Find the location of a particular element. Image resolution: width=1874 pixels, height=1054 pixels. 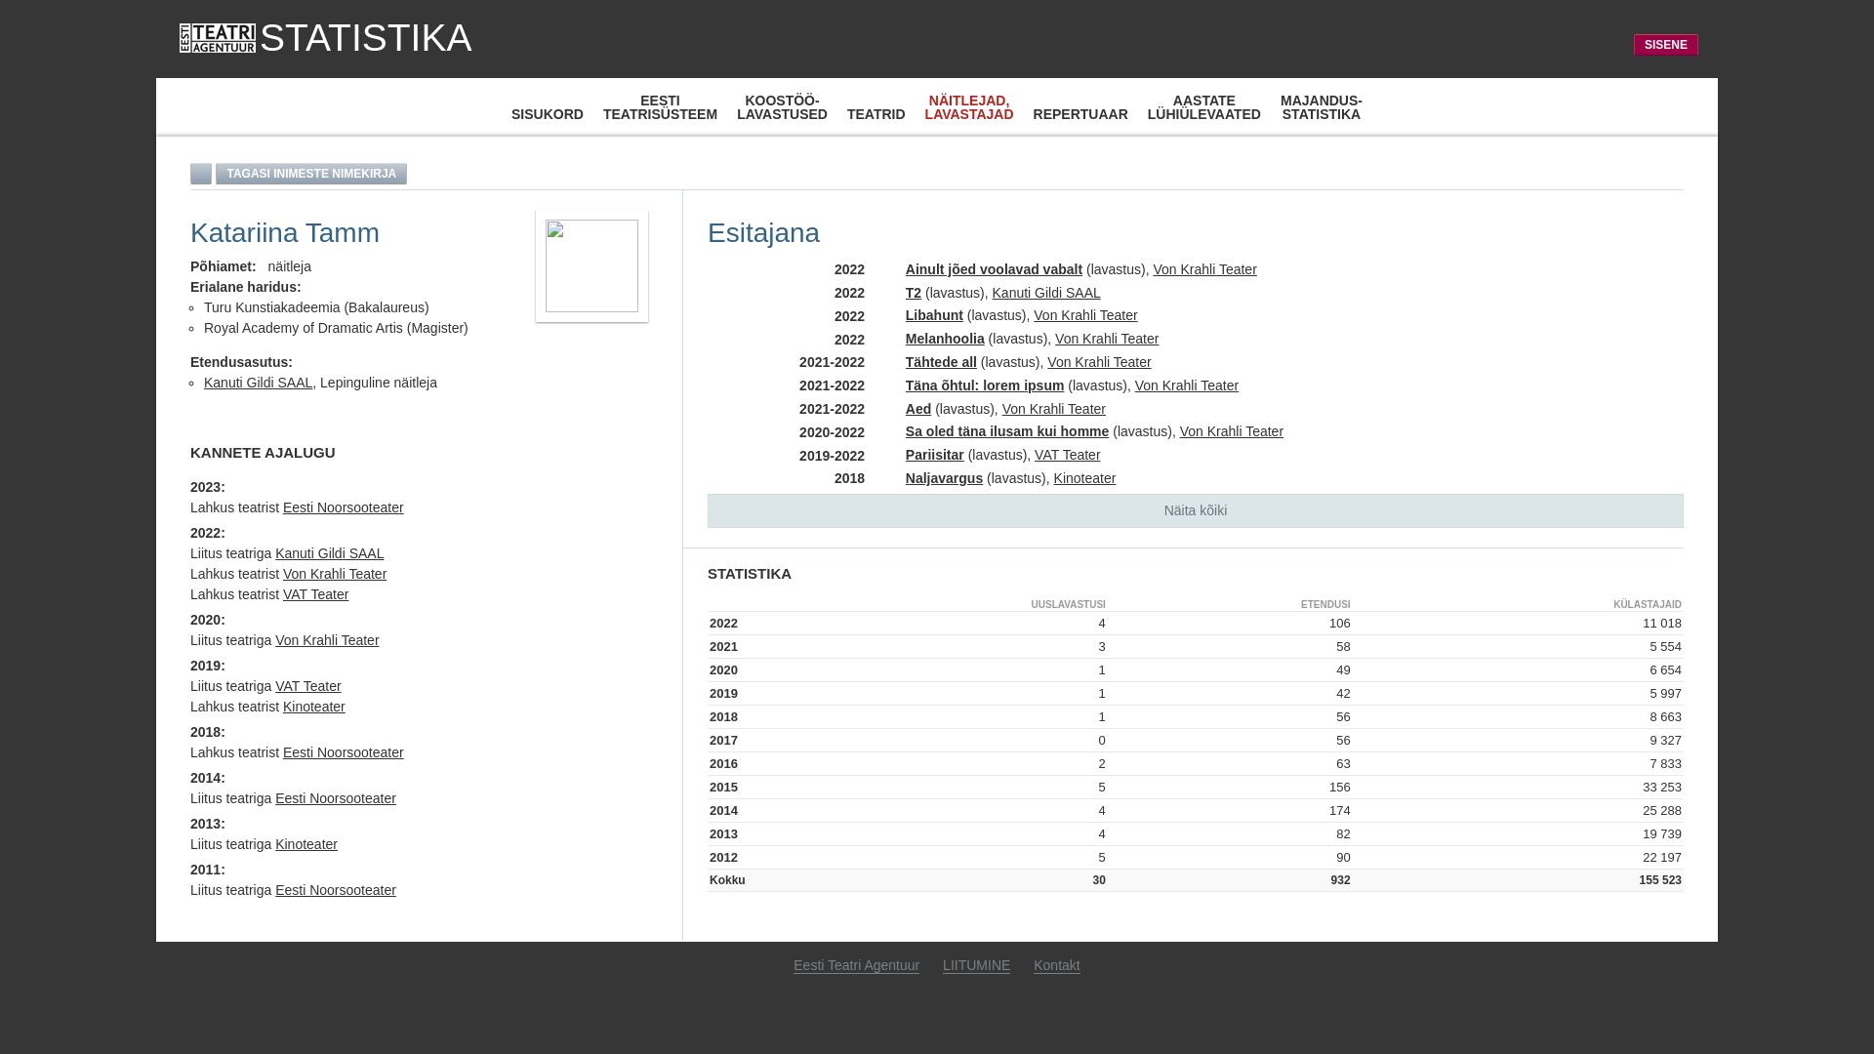

REPERTUAAR is located at coordinates (1081, 114).